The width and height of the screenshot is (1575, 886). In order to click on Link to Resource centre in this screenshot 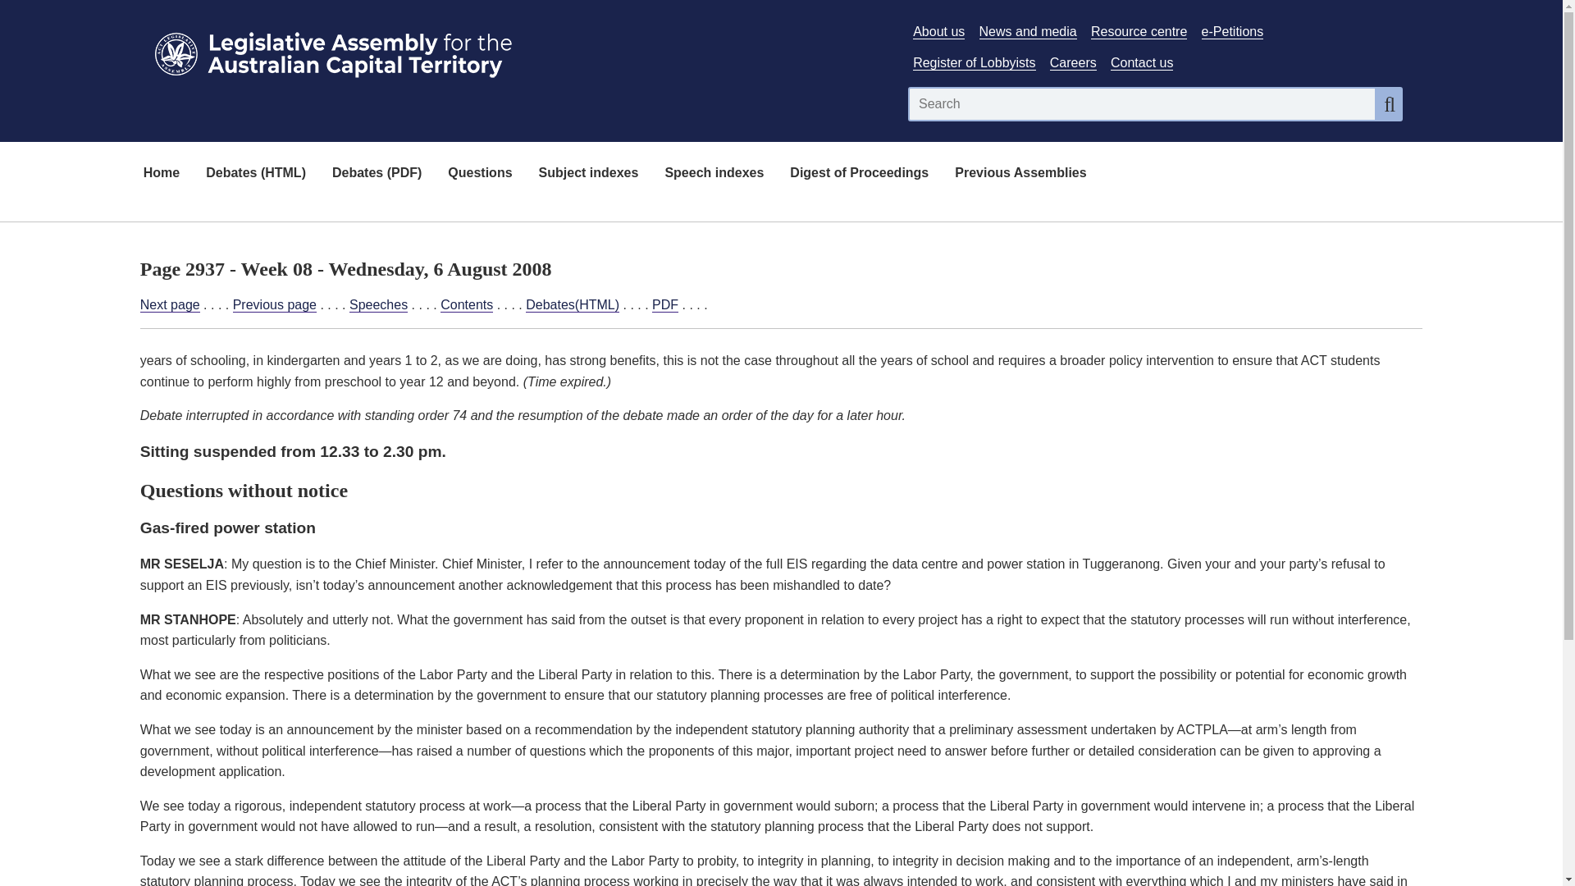, I will do `click(1139, 31)`.